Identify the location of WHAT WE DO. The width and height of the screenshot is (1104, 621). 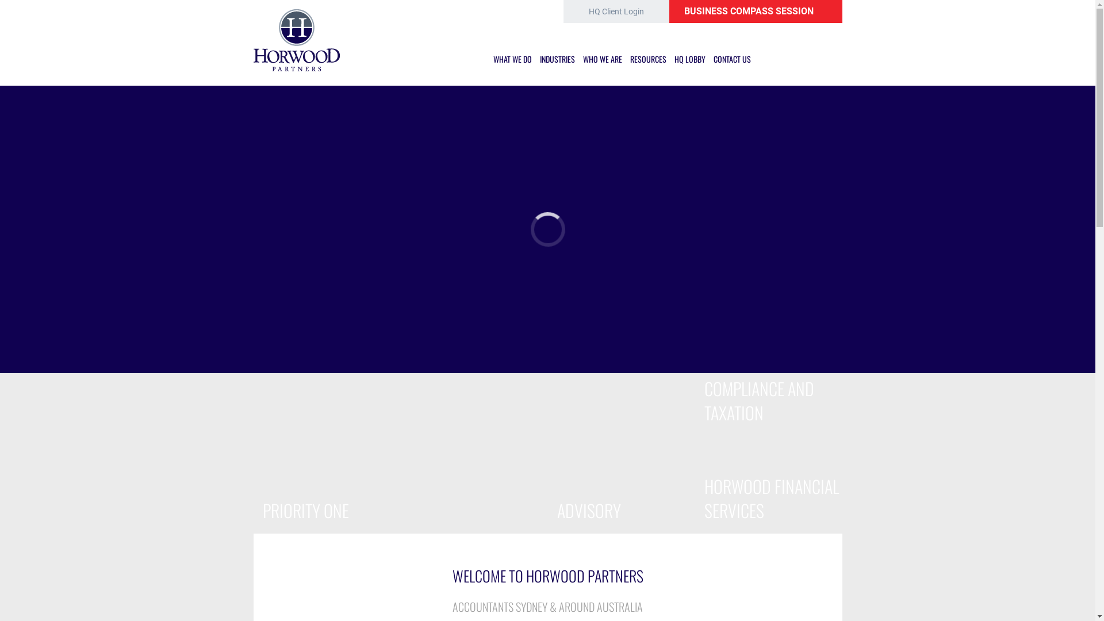
(513, 59).